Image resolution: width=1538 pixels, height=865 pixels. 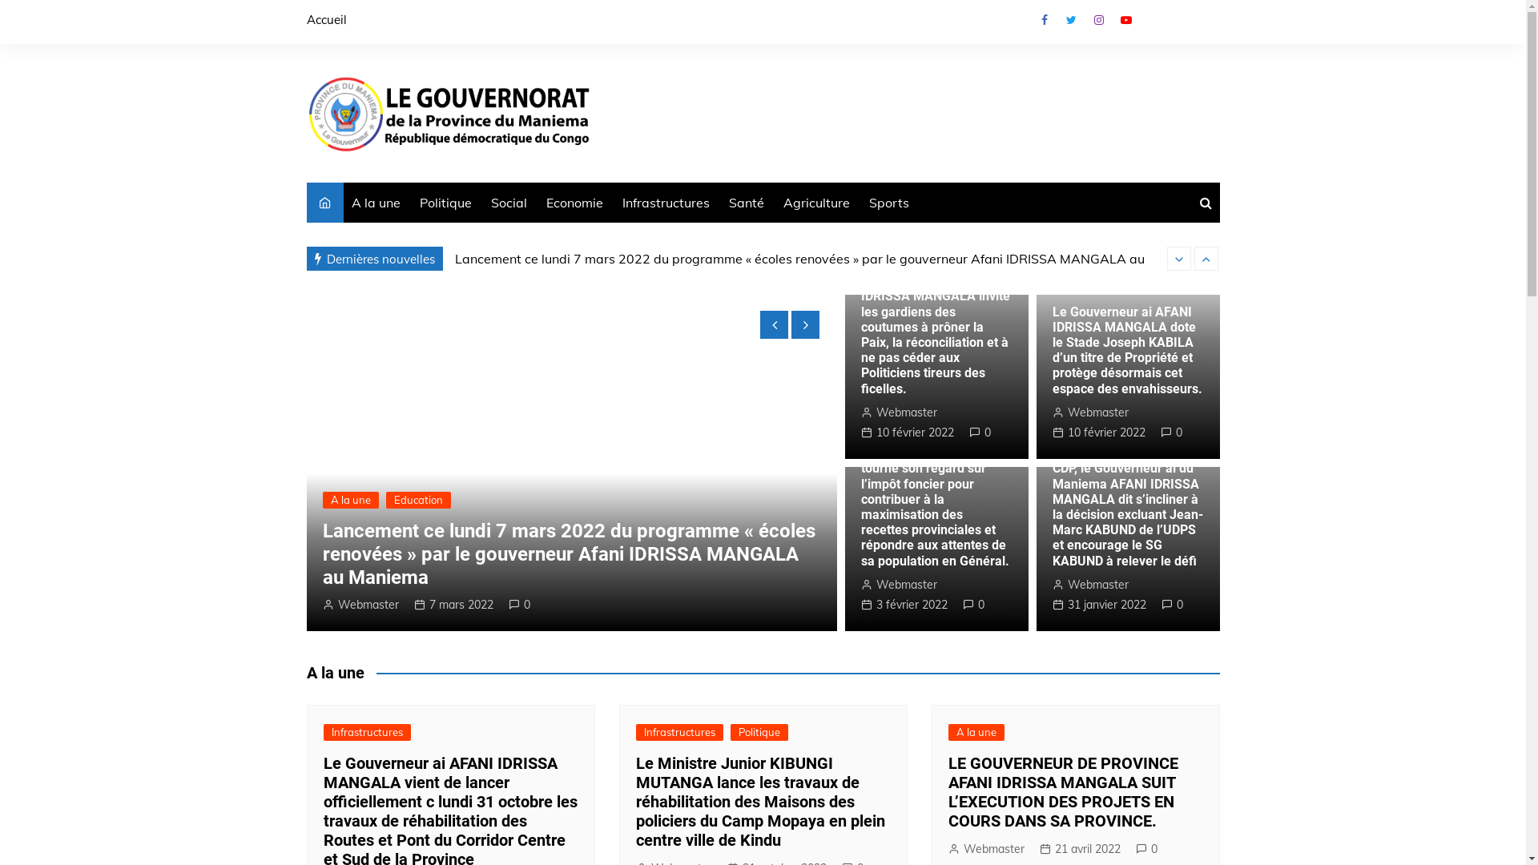 I want to click on 0, so click(x=980, y=432).